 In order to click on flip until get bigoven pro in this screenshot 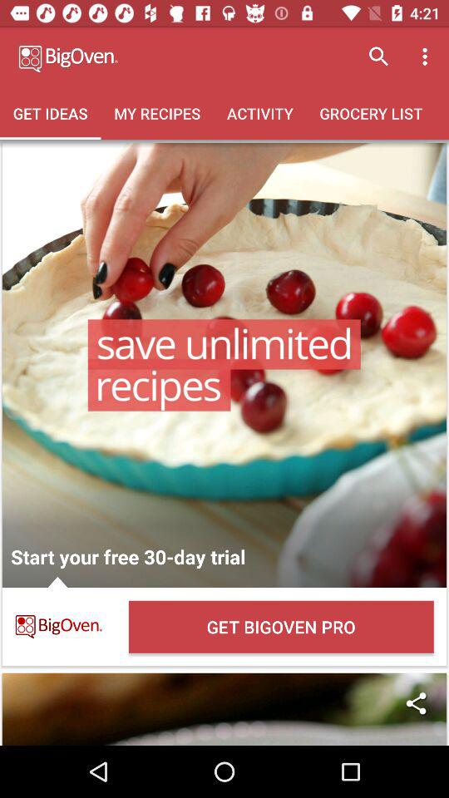, I will do `click(281, 627)`.